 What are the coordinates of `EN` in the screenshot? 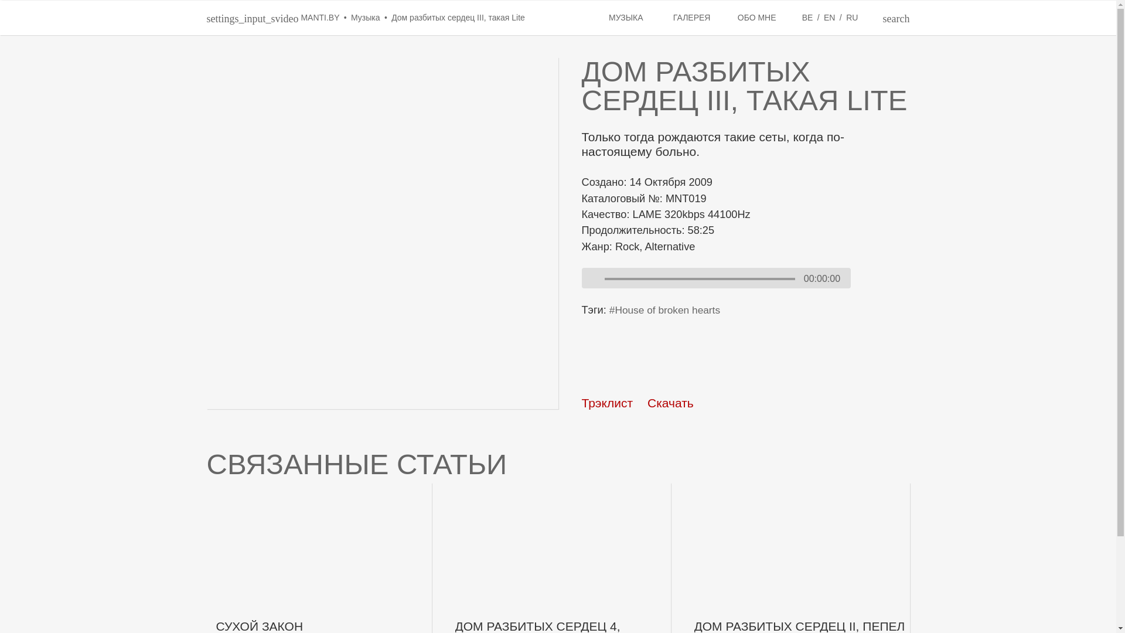 It's located at (831, 18).